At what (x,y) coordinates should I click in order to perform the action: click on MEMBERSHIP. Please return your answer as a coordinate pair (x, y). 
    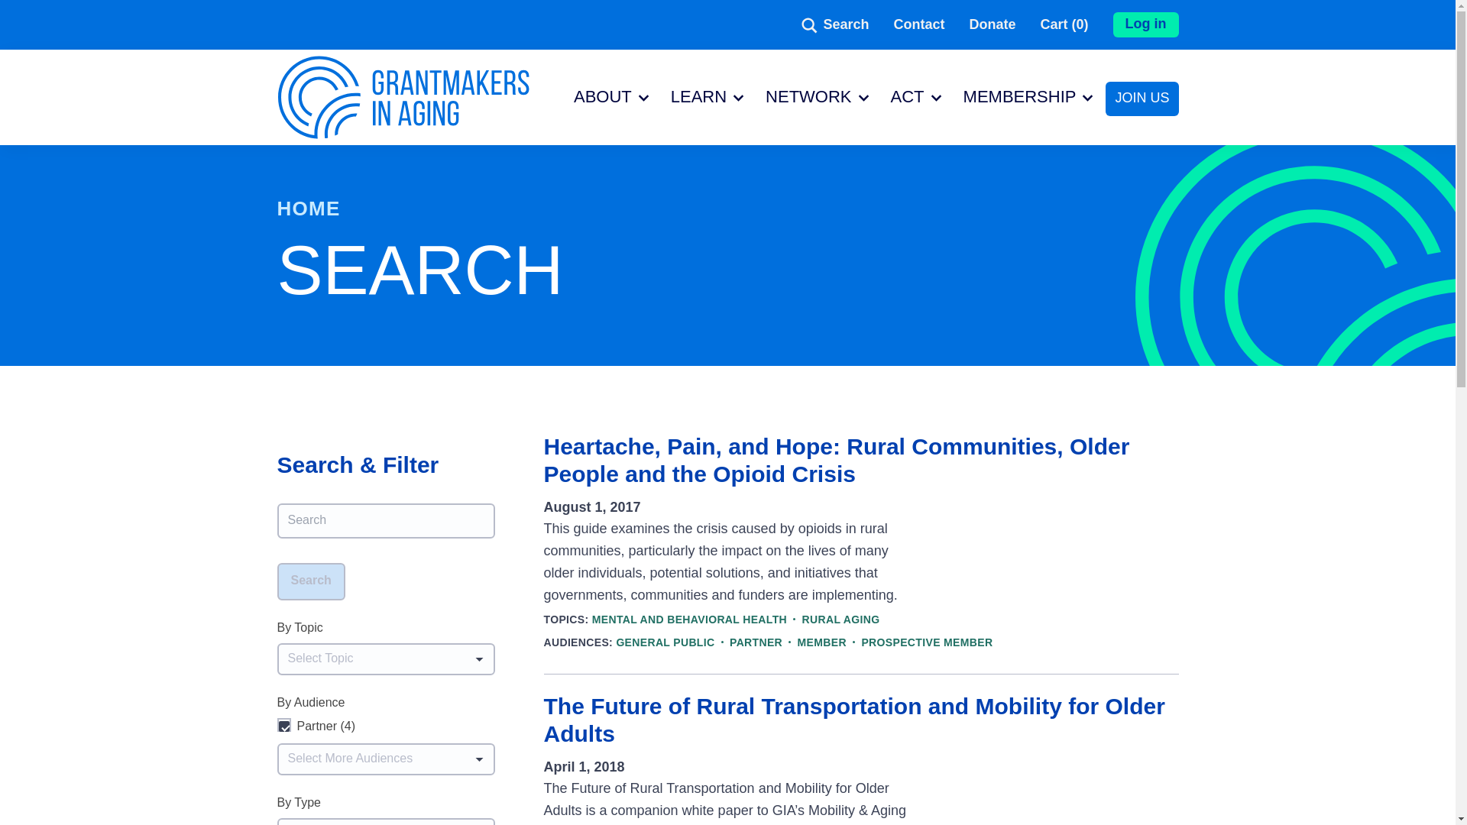
    Looking at the image, I should click on (1018, 116).